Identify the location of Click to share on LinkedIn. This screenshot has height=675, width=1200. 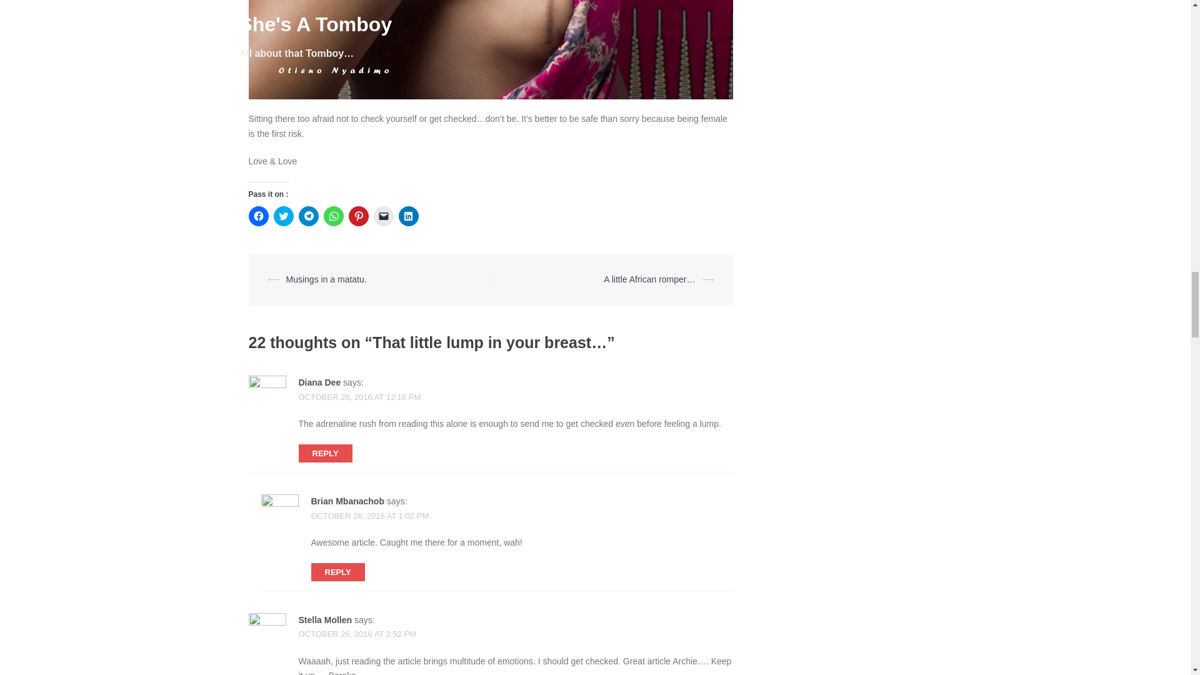
(409, 216).